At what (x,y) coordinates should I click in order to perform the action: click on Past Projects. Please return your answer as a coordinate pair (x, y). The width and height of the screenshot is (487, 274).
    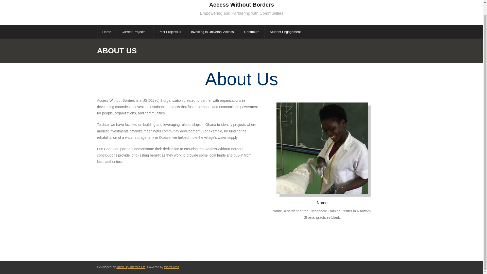
    Looking at the image, I should click on (169, 32).